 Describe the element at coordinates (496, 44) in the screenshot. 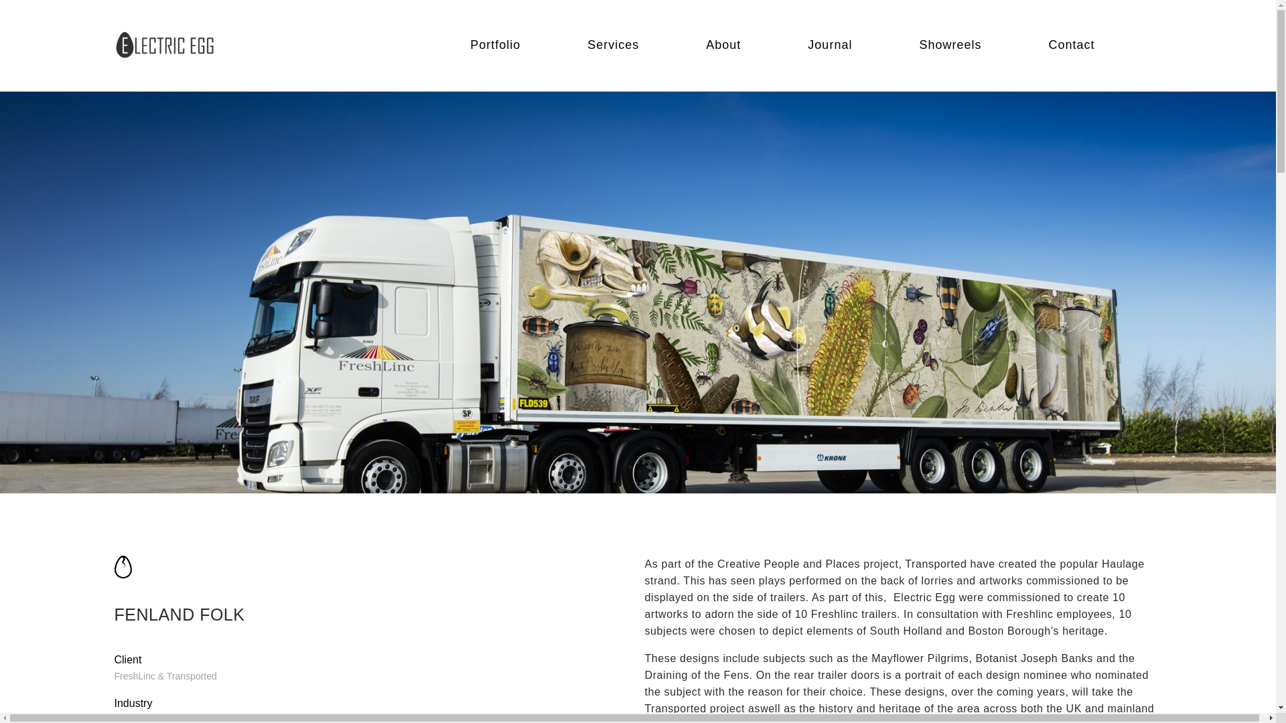

I see `Portfolio` at that location.